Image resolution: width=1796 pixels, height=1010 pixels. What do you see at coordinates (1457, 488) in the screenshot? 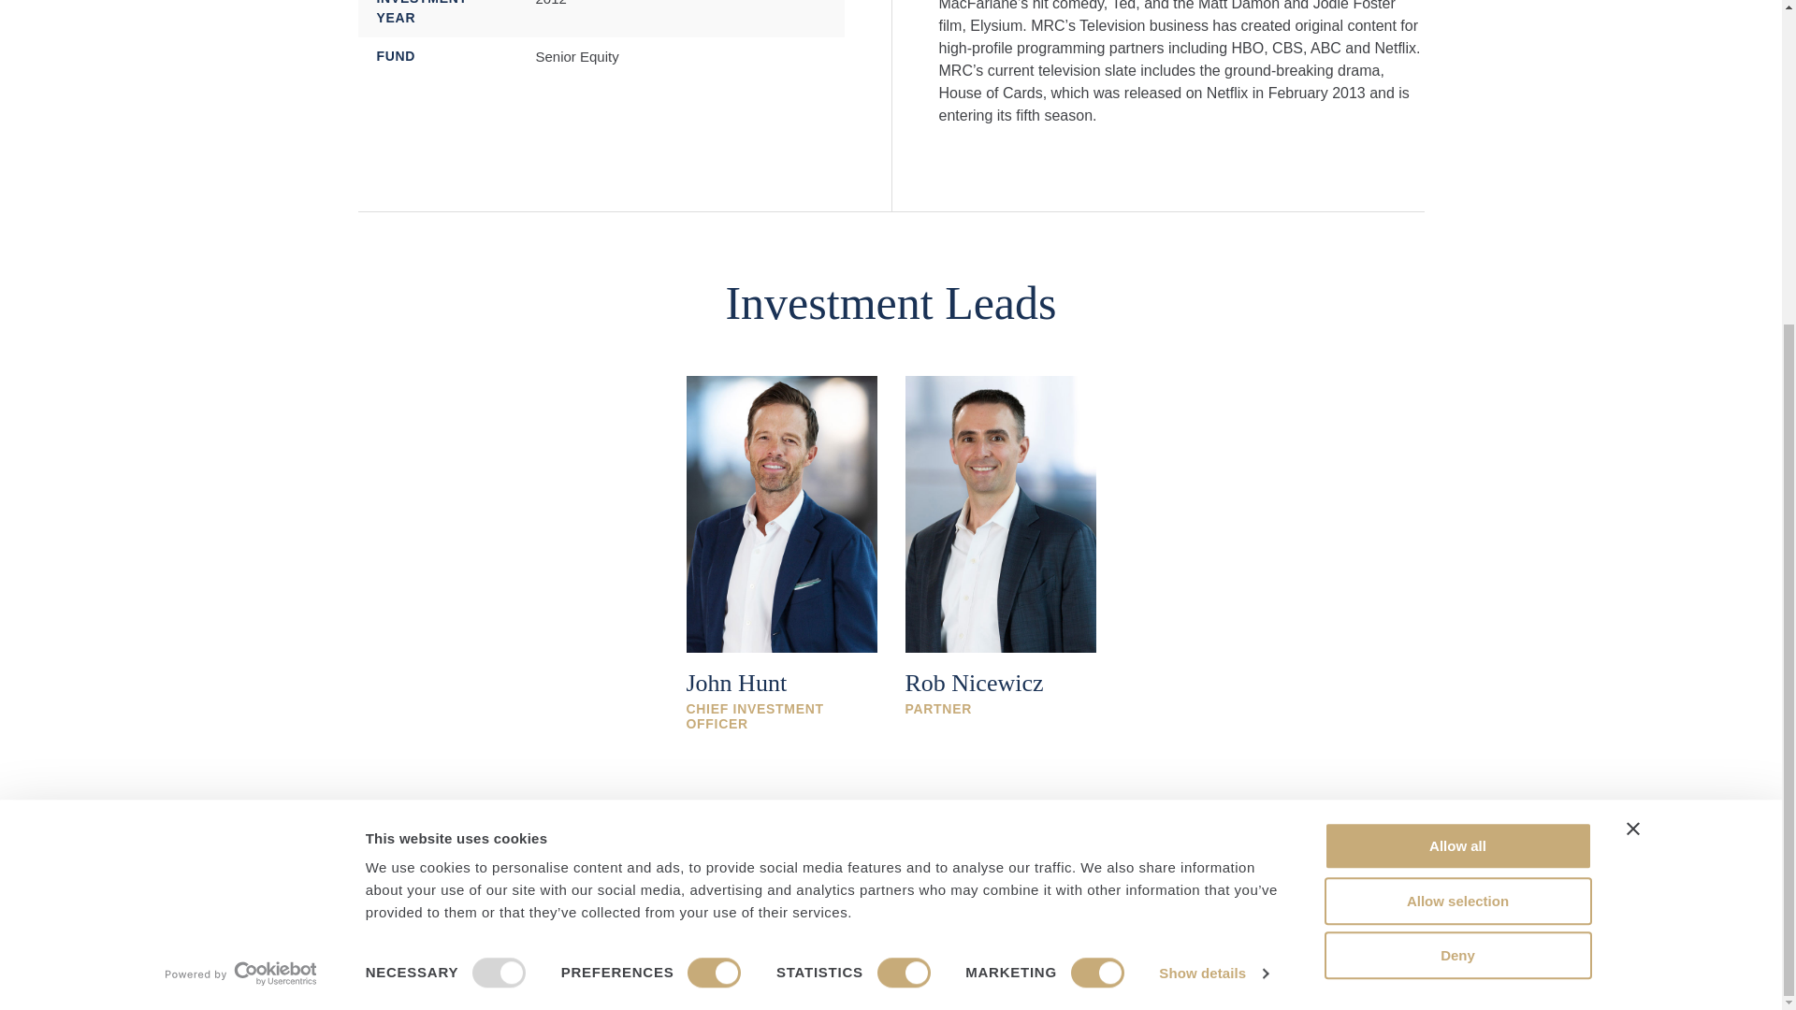
I see `Deny` at bounding box center [1457, 488].